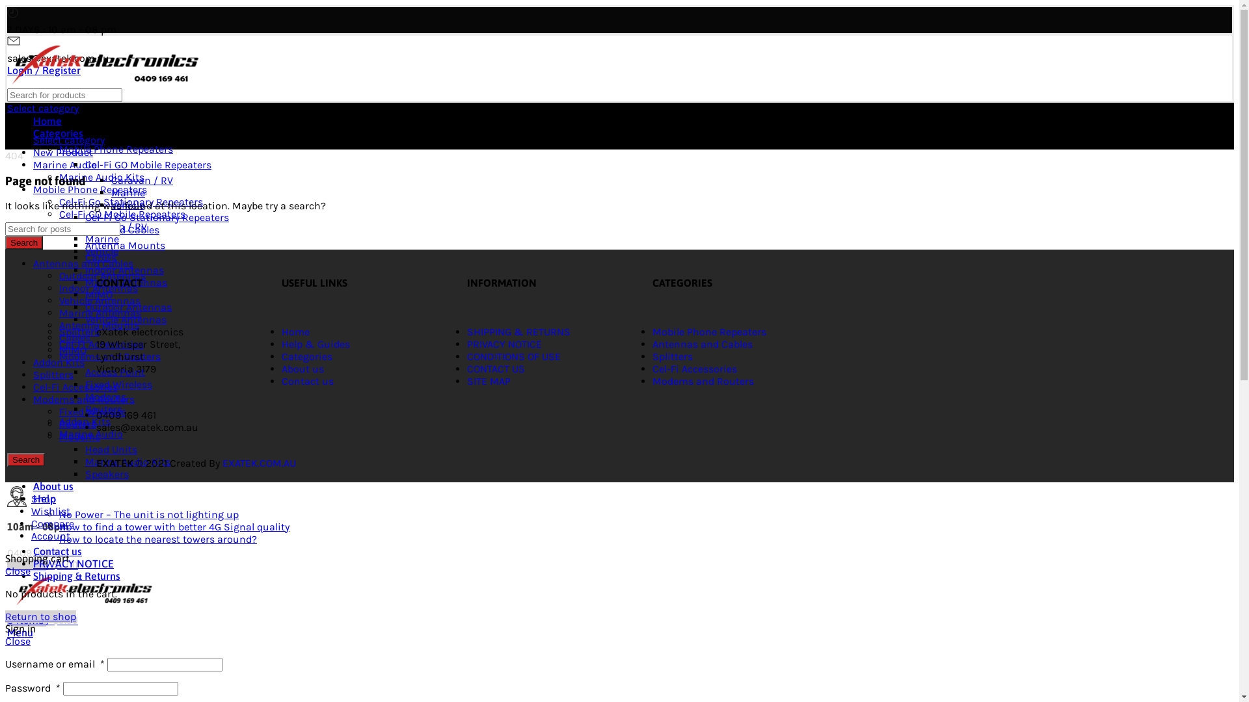 The image size is (1249, 702). Describe the element at coordinates (709, 331) in the screenshot. I see `Mobile Phone Repeaters` at that location.